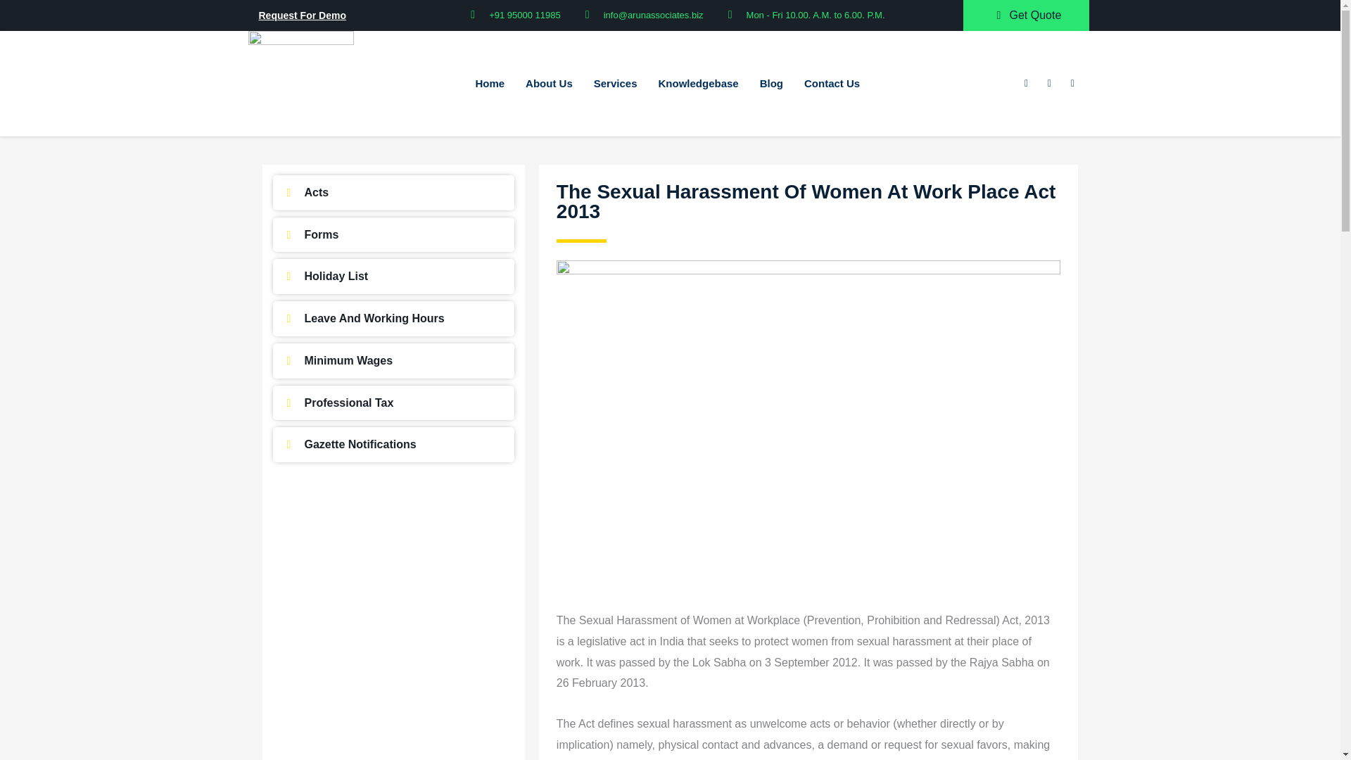 This screenshot has height=760, width=1351. What do you see at coordinates (549, 83) in the screenshot?
I see `About Us` at bounding box center [549, 83].